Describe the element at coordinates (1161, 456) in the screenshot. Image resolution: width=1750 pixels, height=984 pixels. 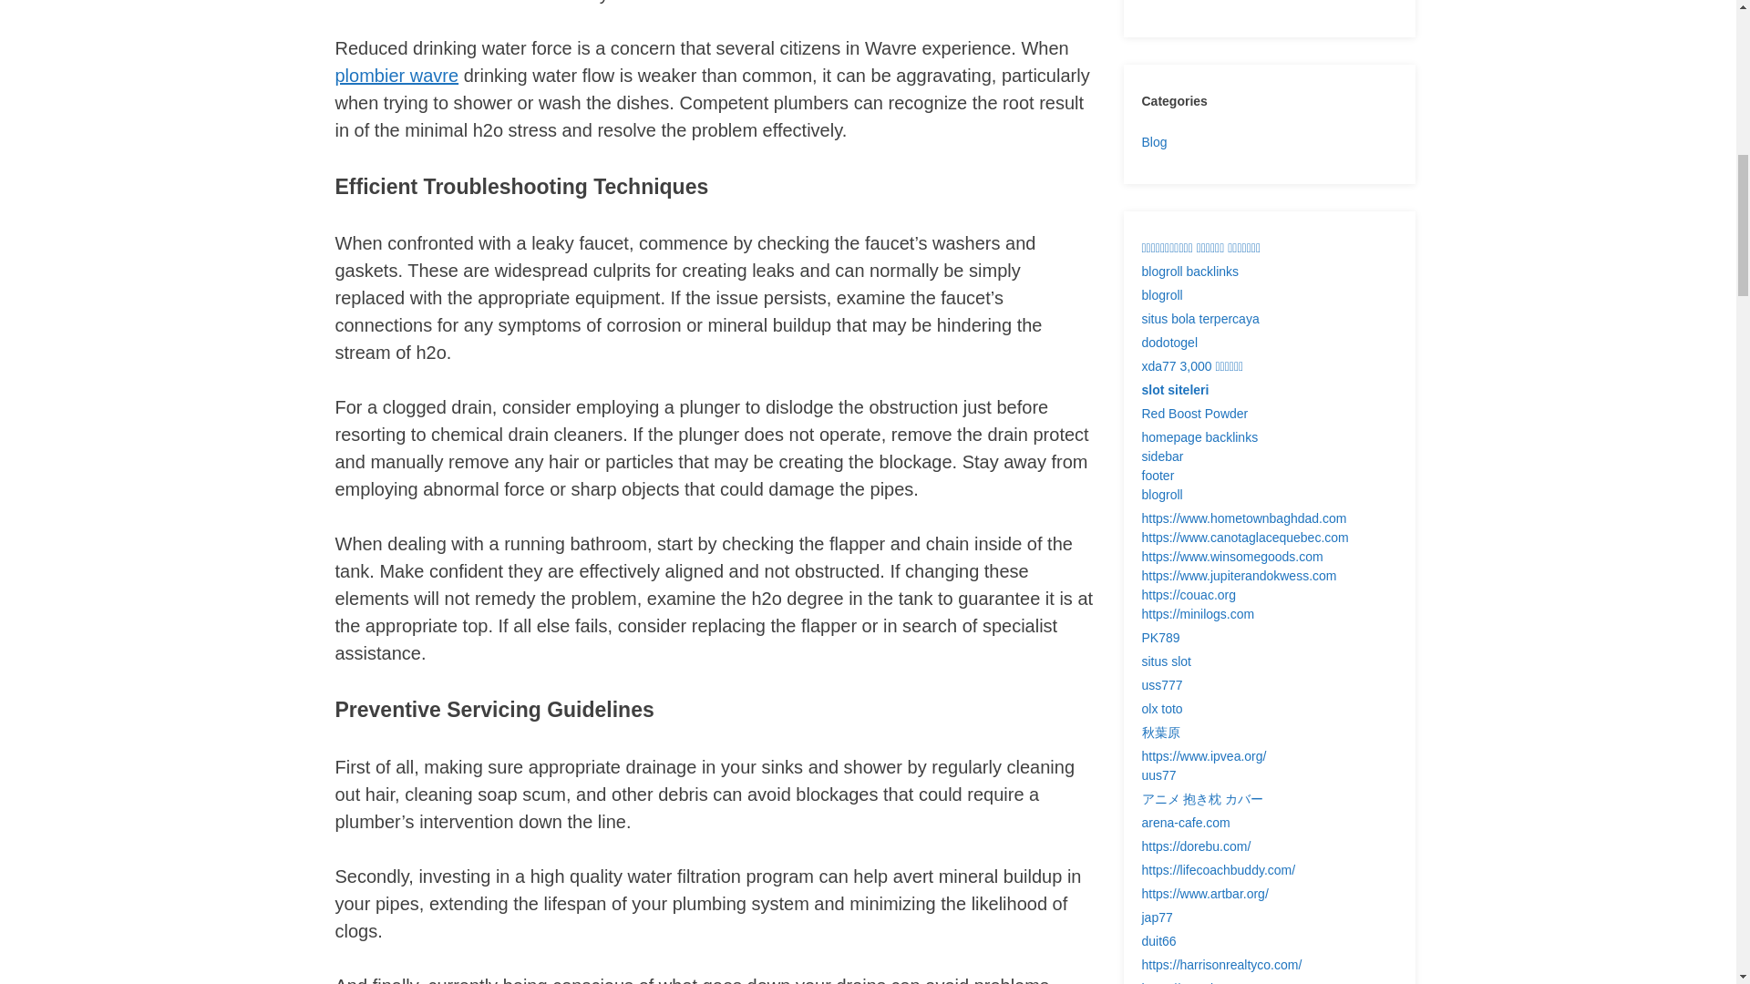
I see `sidebar` at that location.